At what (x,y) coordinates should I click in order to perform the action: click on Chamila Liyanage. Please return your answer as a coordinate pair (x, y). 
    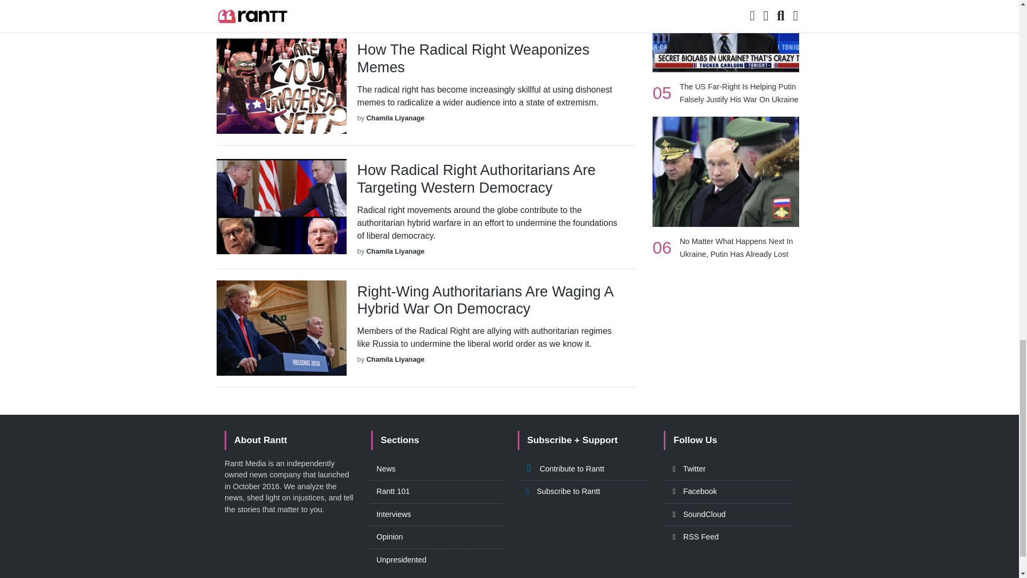
    Looking at the image, I should click on (396, 9).